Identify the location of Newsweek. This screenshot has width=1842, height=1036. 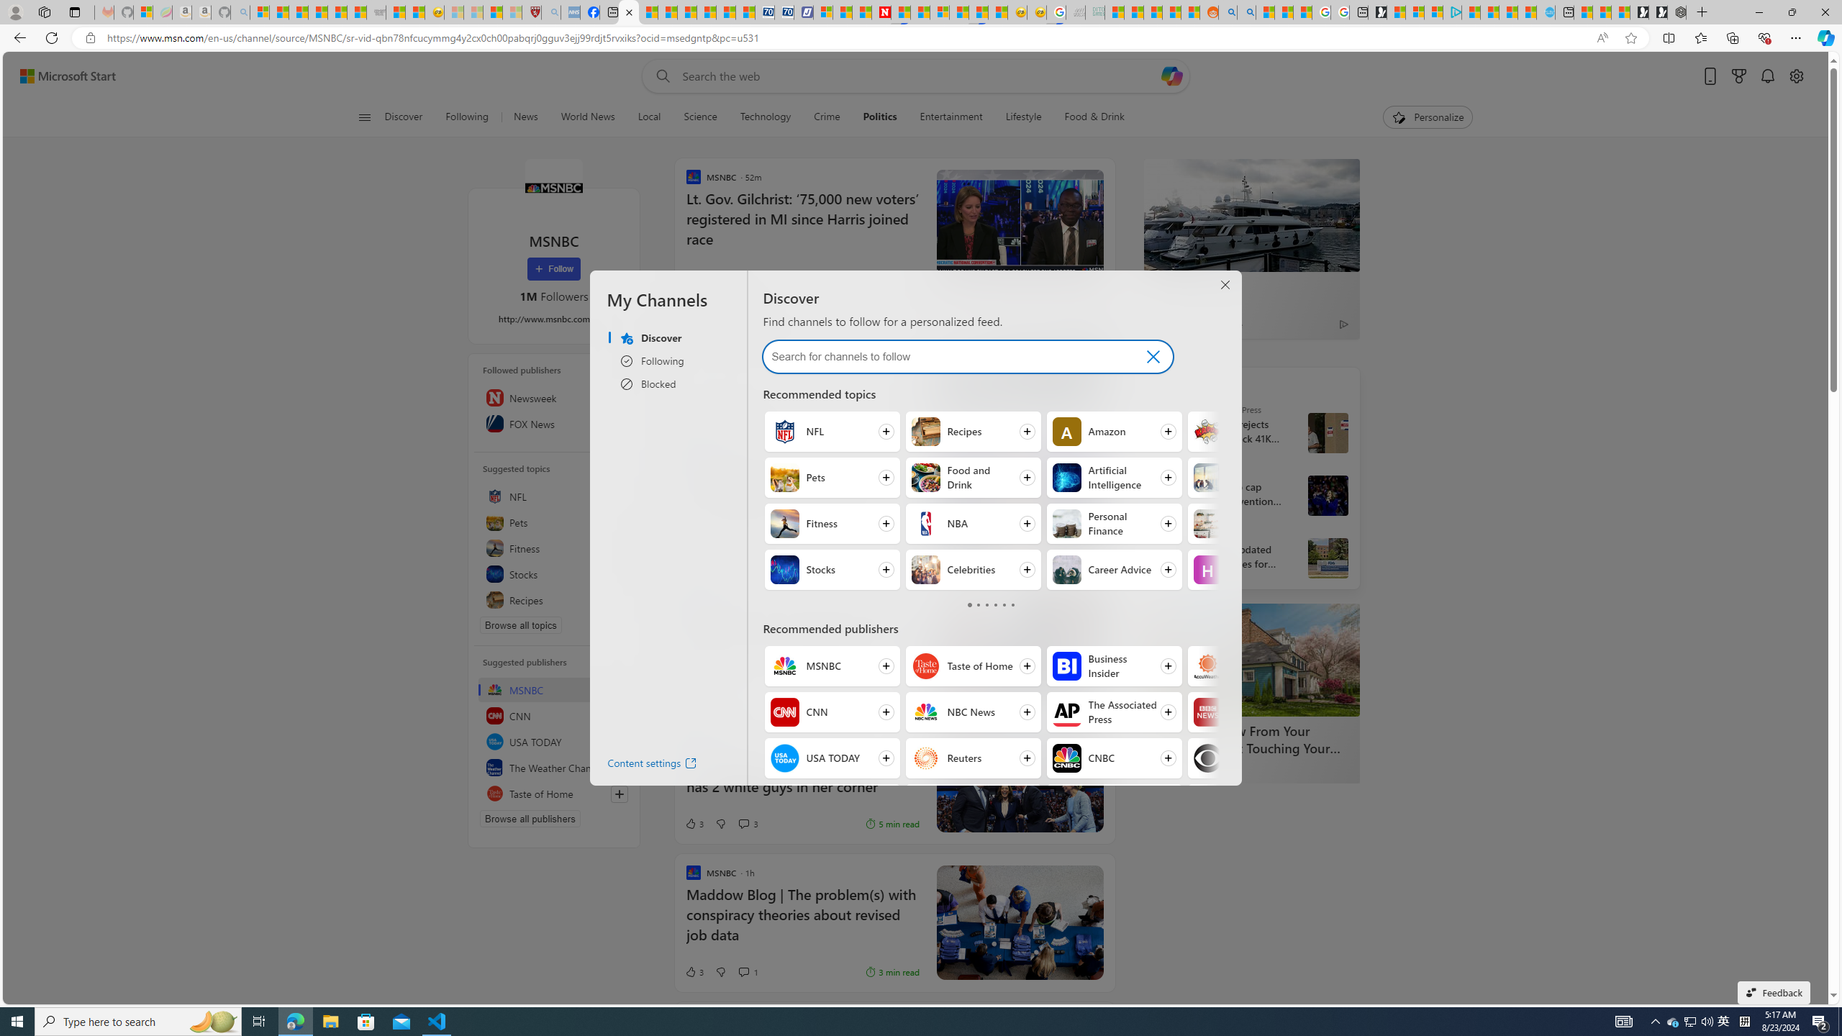
(554, 397).